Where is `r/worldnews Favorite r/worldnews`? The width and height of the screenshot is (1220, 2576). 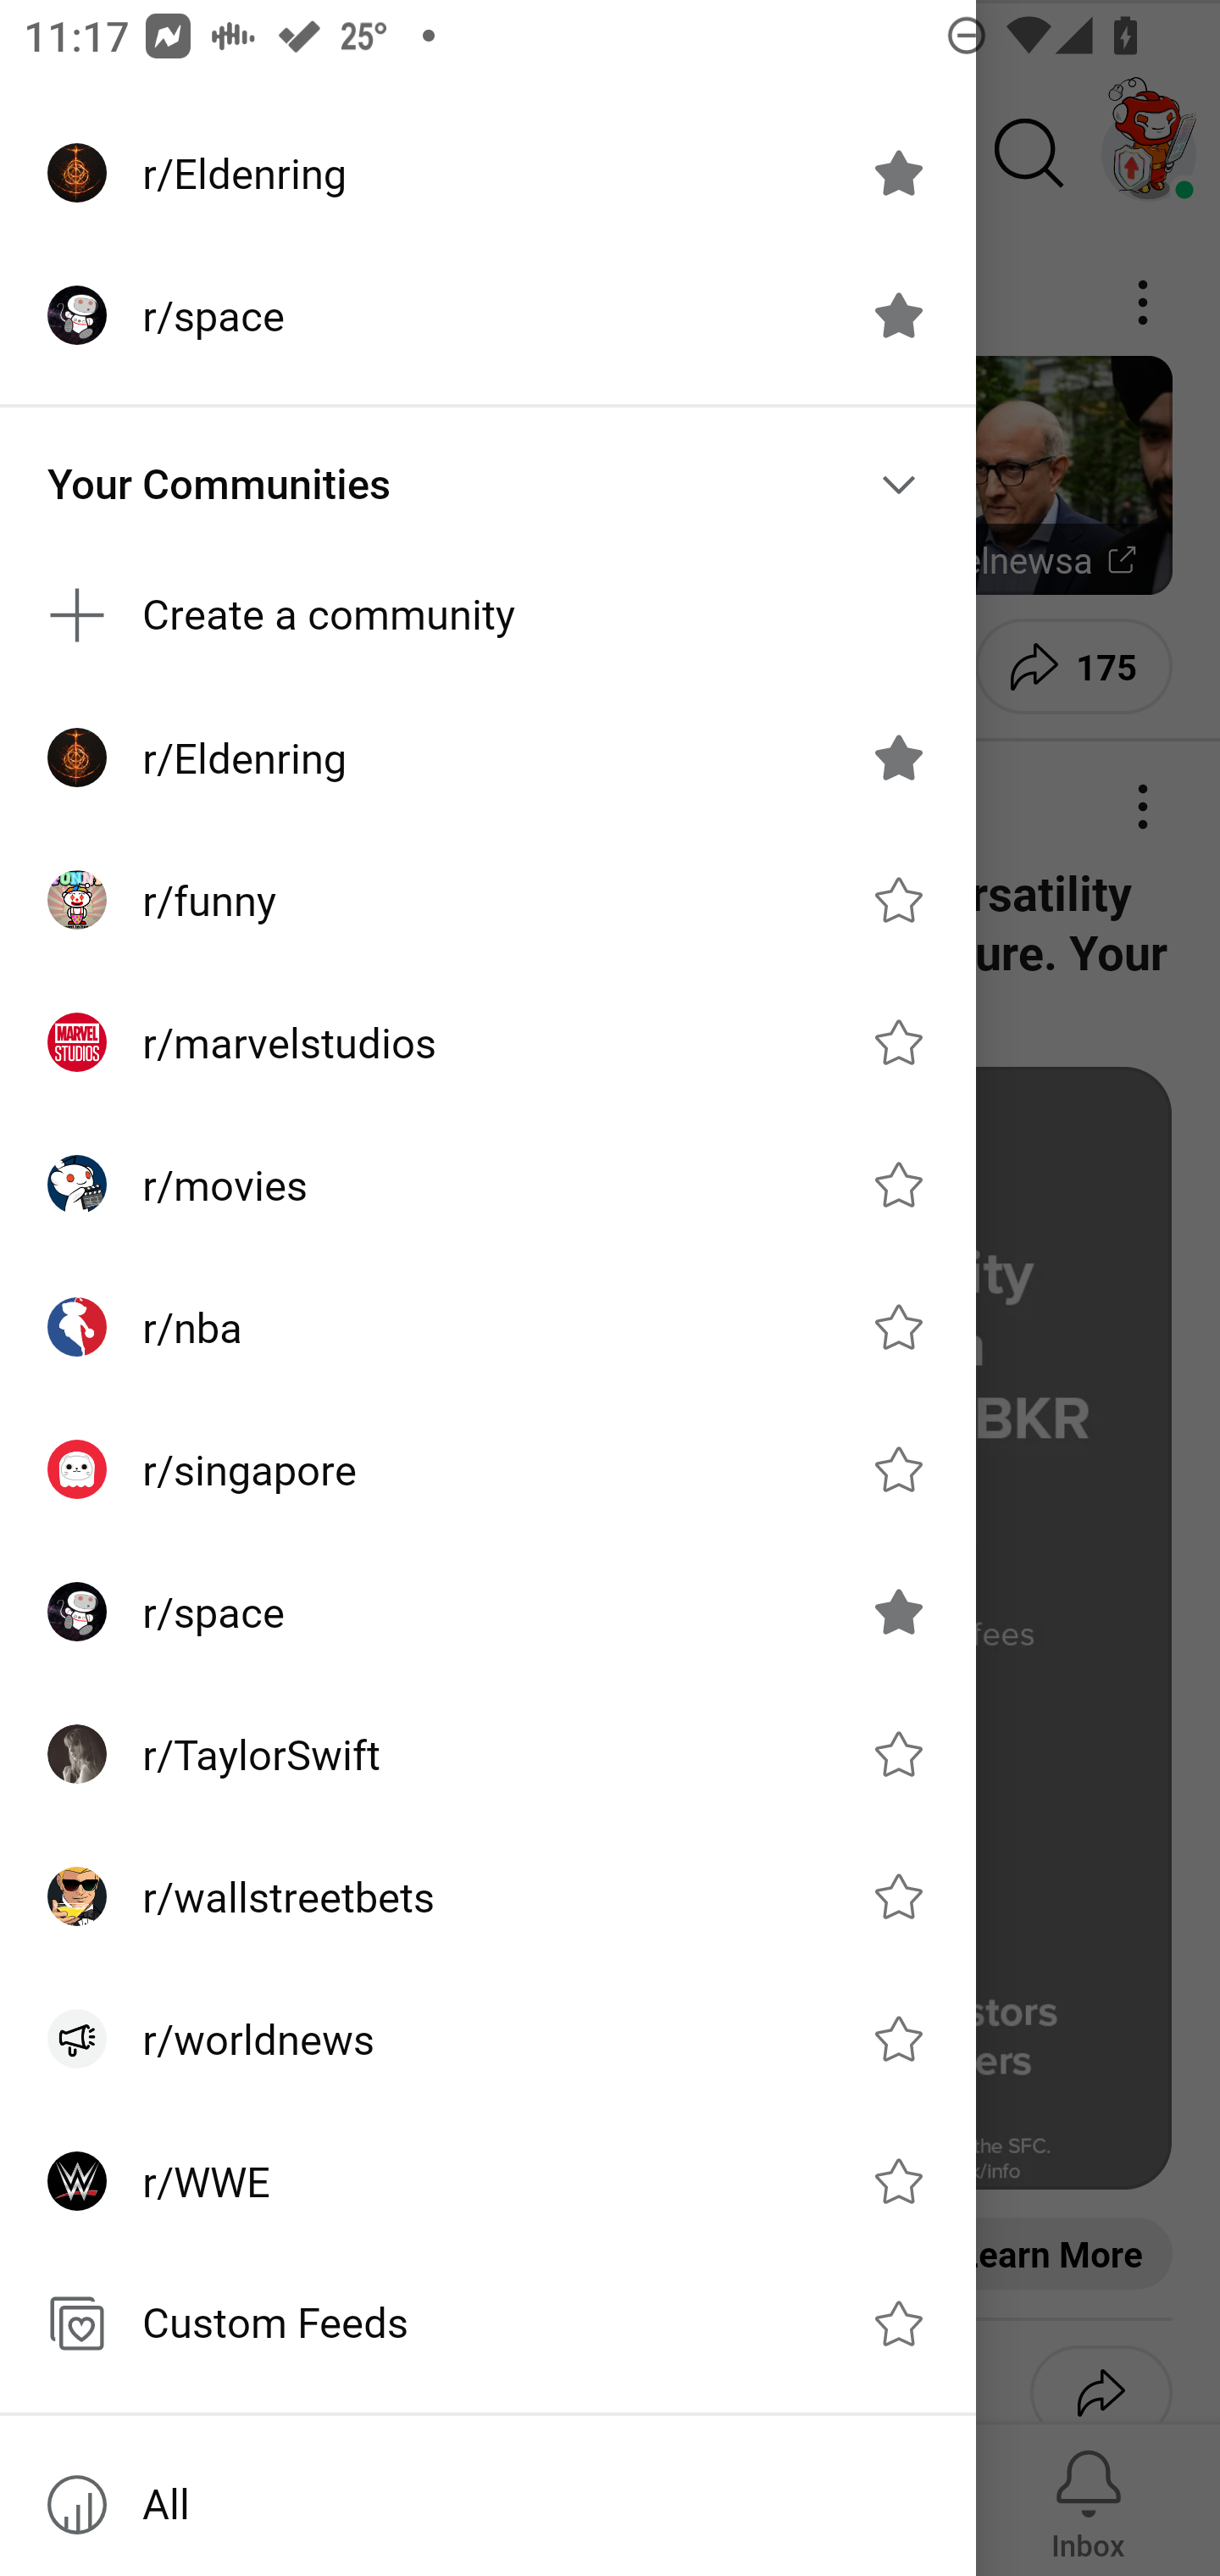
r/worldnews Favorite r/worldnews is located at coordinates (488, 2039).